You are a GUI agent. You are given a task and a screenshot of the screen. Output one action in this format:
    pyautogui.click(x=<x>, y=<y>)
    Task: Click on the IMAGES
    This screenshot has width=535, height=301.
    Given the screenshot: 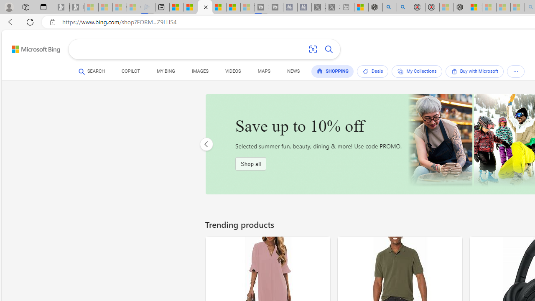 What is the action you would take?
    pyautogui.click(x=200, y=71)
    